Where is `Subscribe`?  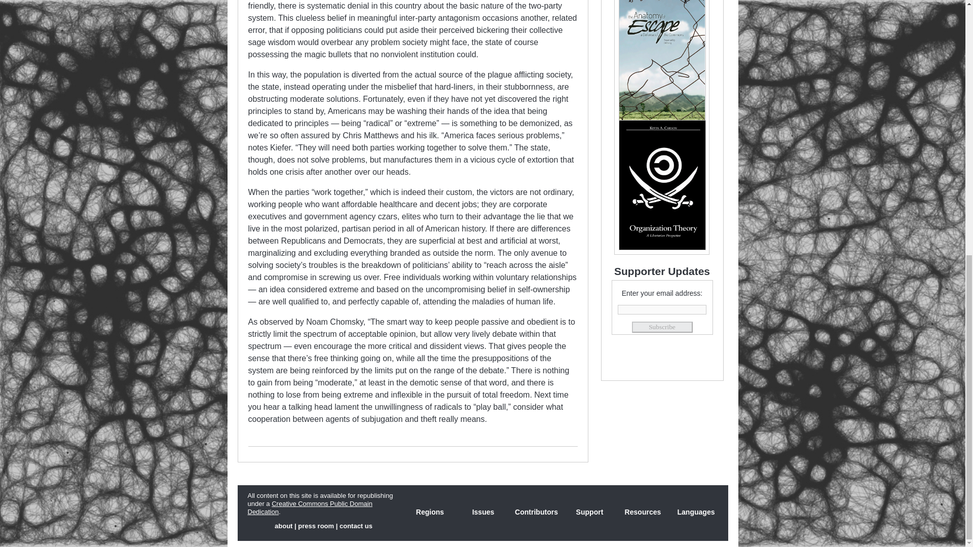
Subscribe is located at coordinates (662, 327).